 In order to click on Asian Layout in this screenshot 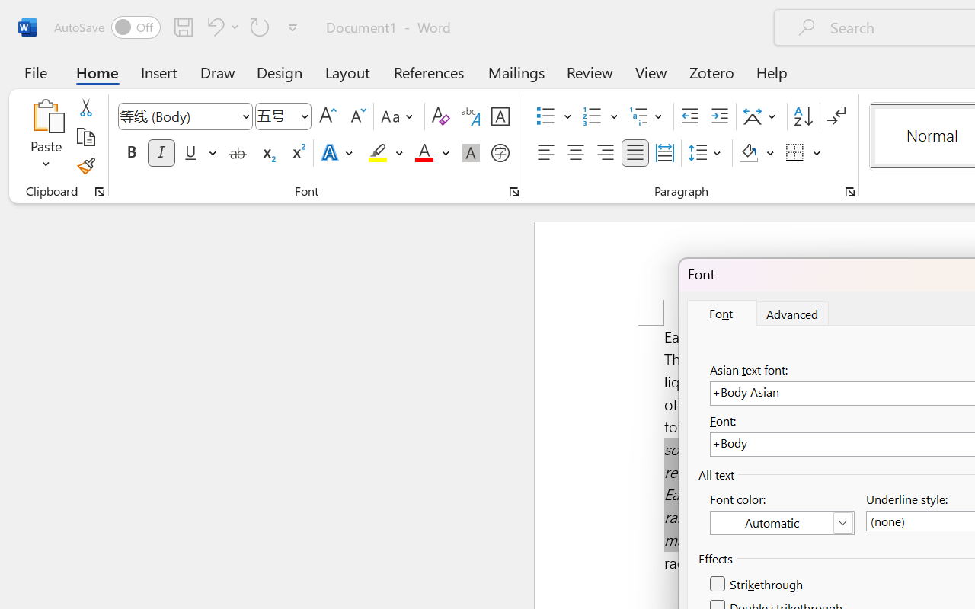, I will do `click(762, 116)`.